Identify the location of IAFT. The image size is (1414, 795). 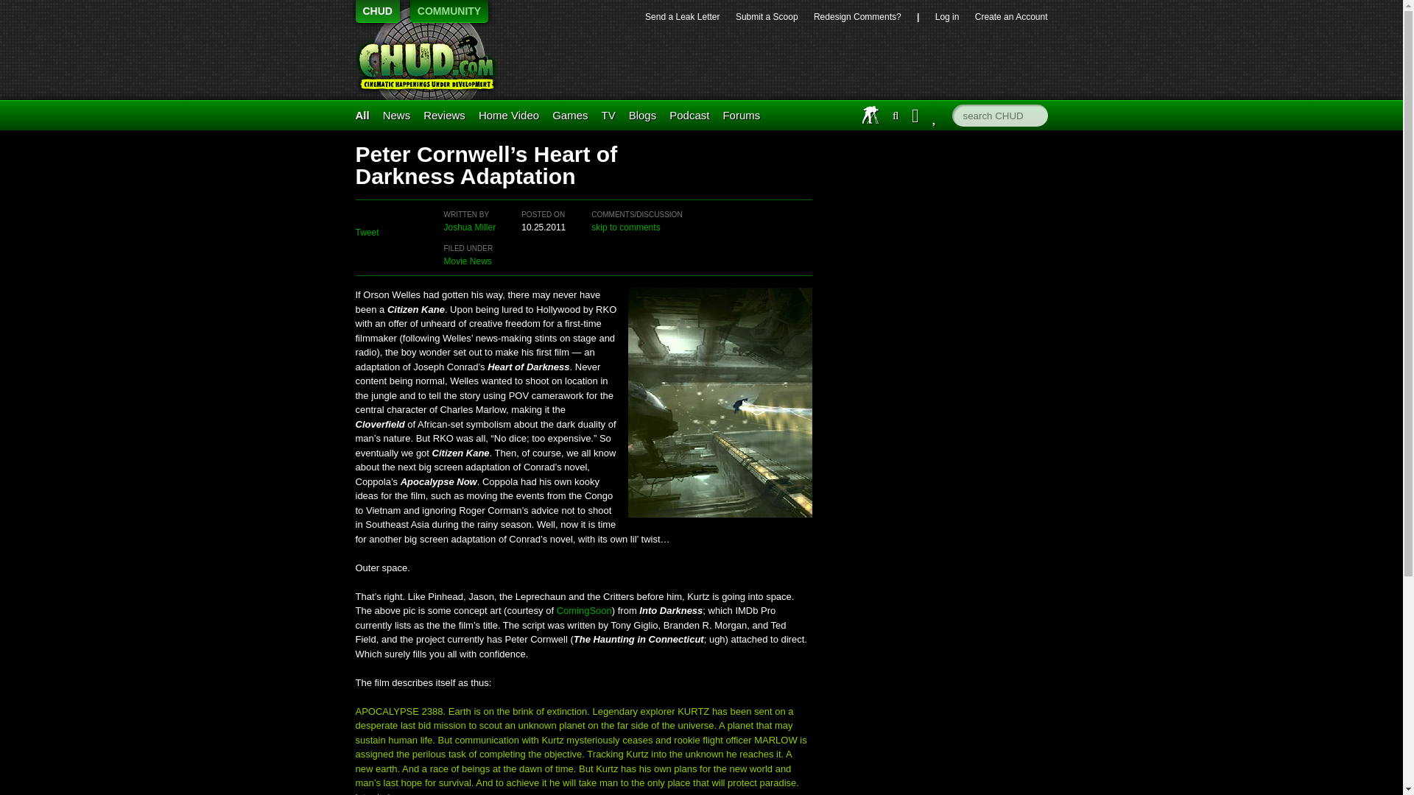
(870, 115).